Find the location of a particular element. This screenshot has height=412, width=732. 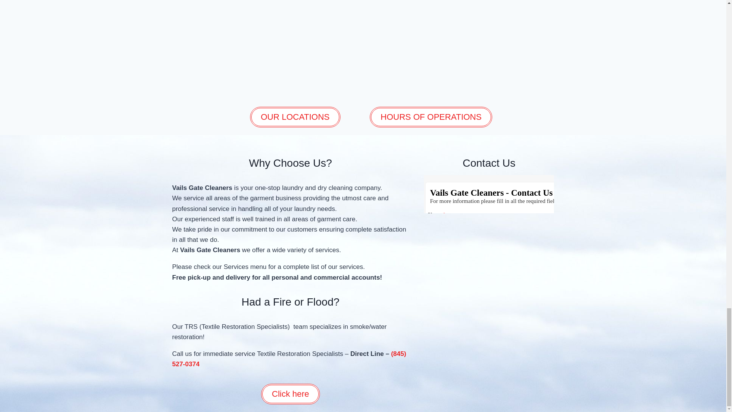

Click here is located at coordinates (291, 394).